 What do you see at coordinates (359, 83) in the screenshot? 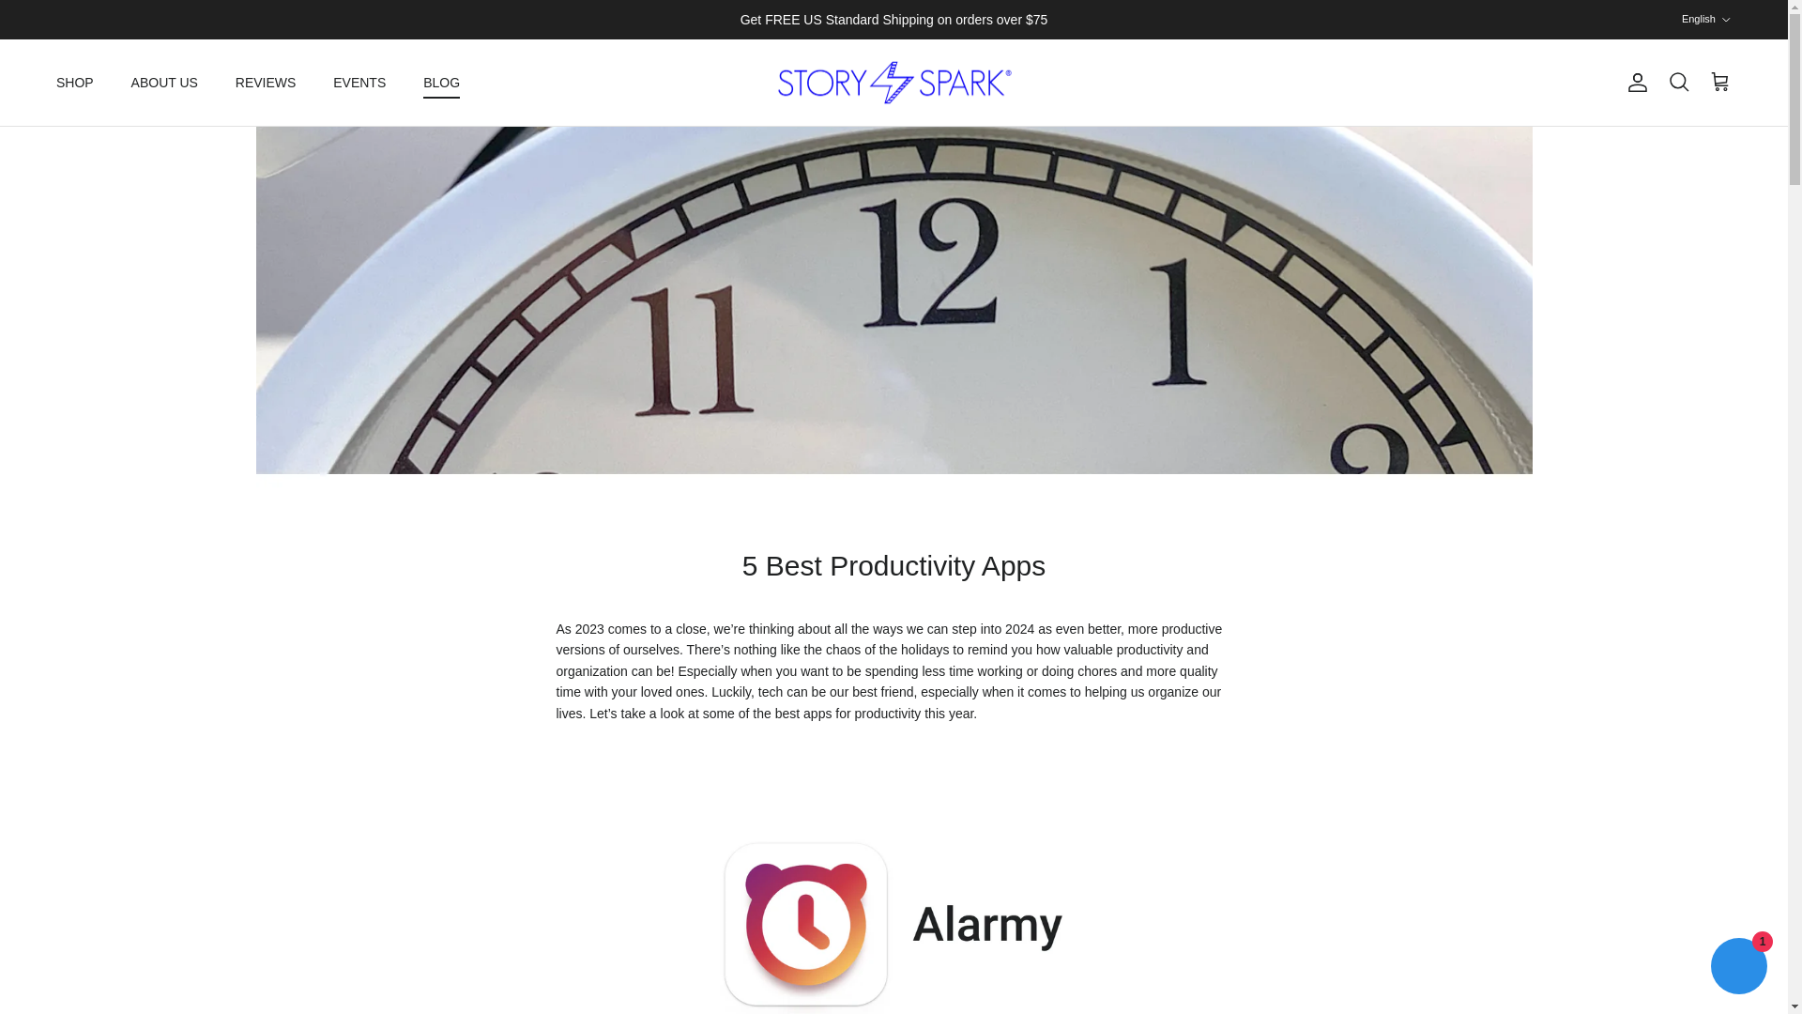
I see `EVENTS` at bounding box center [359, 83].